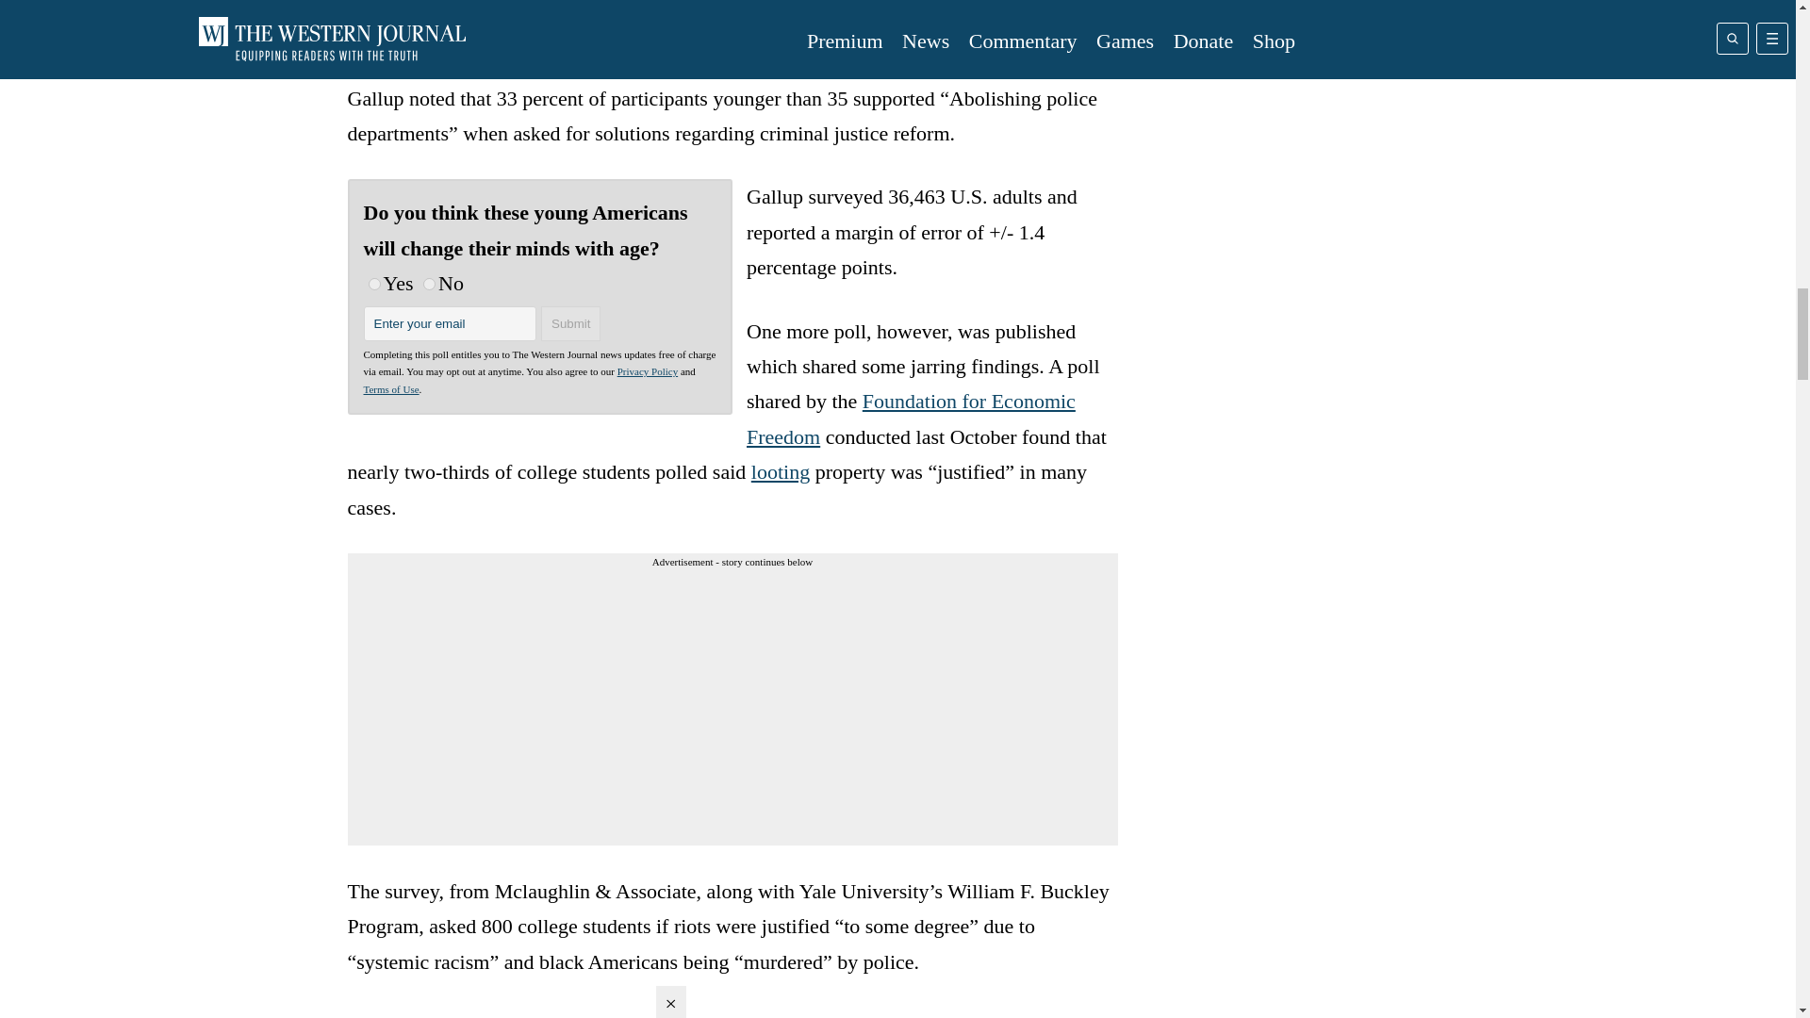  Describe the element at coordinates (373, 283) in the screenshot. I see `yes` at that location.